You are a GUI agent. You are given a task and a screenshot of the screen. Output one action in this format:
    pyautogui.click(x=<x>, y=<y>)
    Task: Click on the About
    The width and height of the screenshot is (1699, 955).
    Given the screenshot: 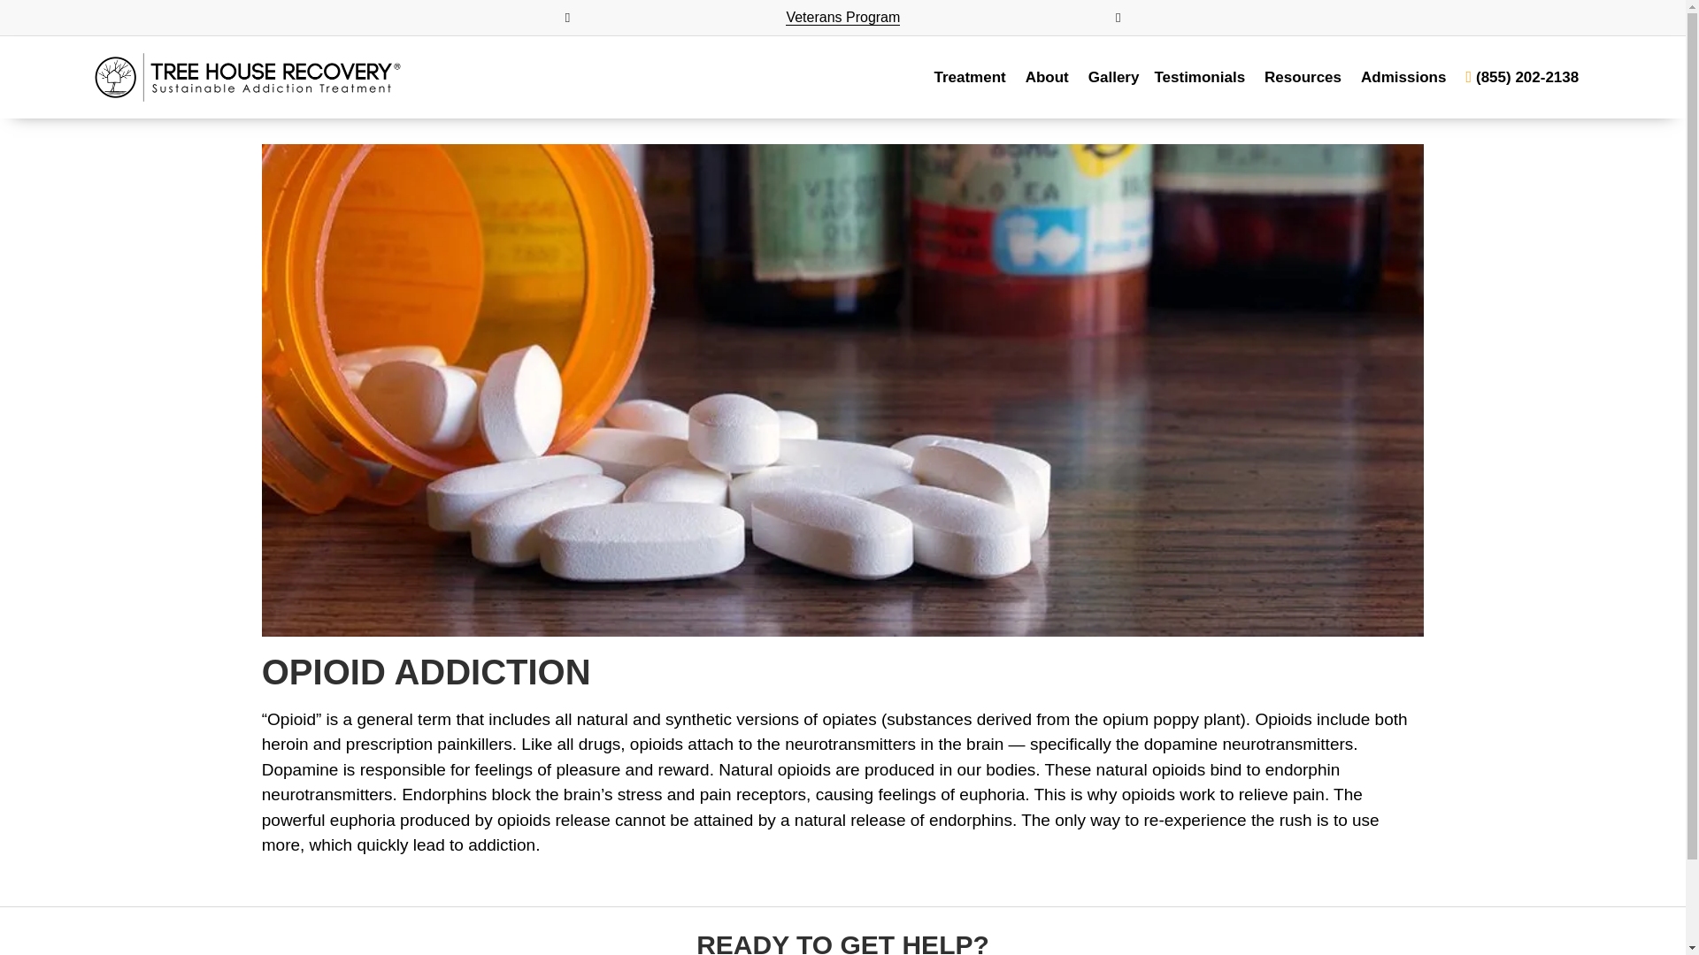 What is the action you would take?
    pyautogui.click(x=1047, y=78)
    